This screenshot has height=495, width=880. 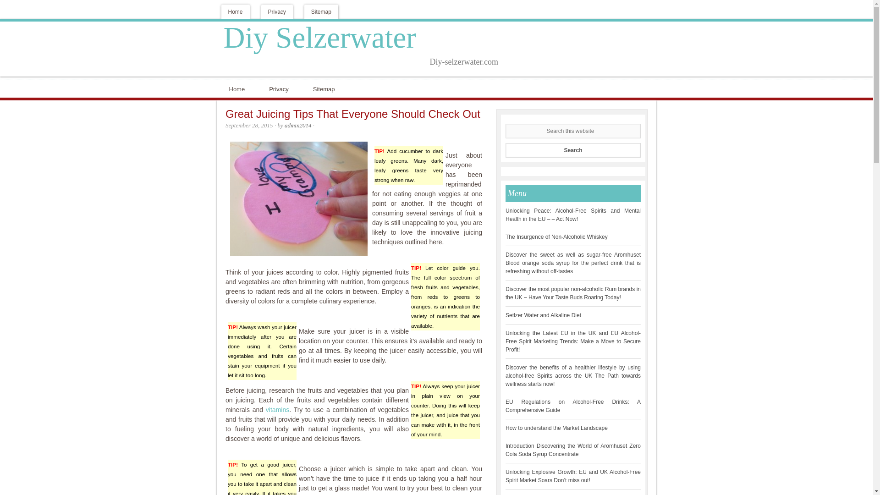 I want to click on Search, so click(x=573, y=150).